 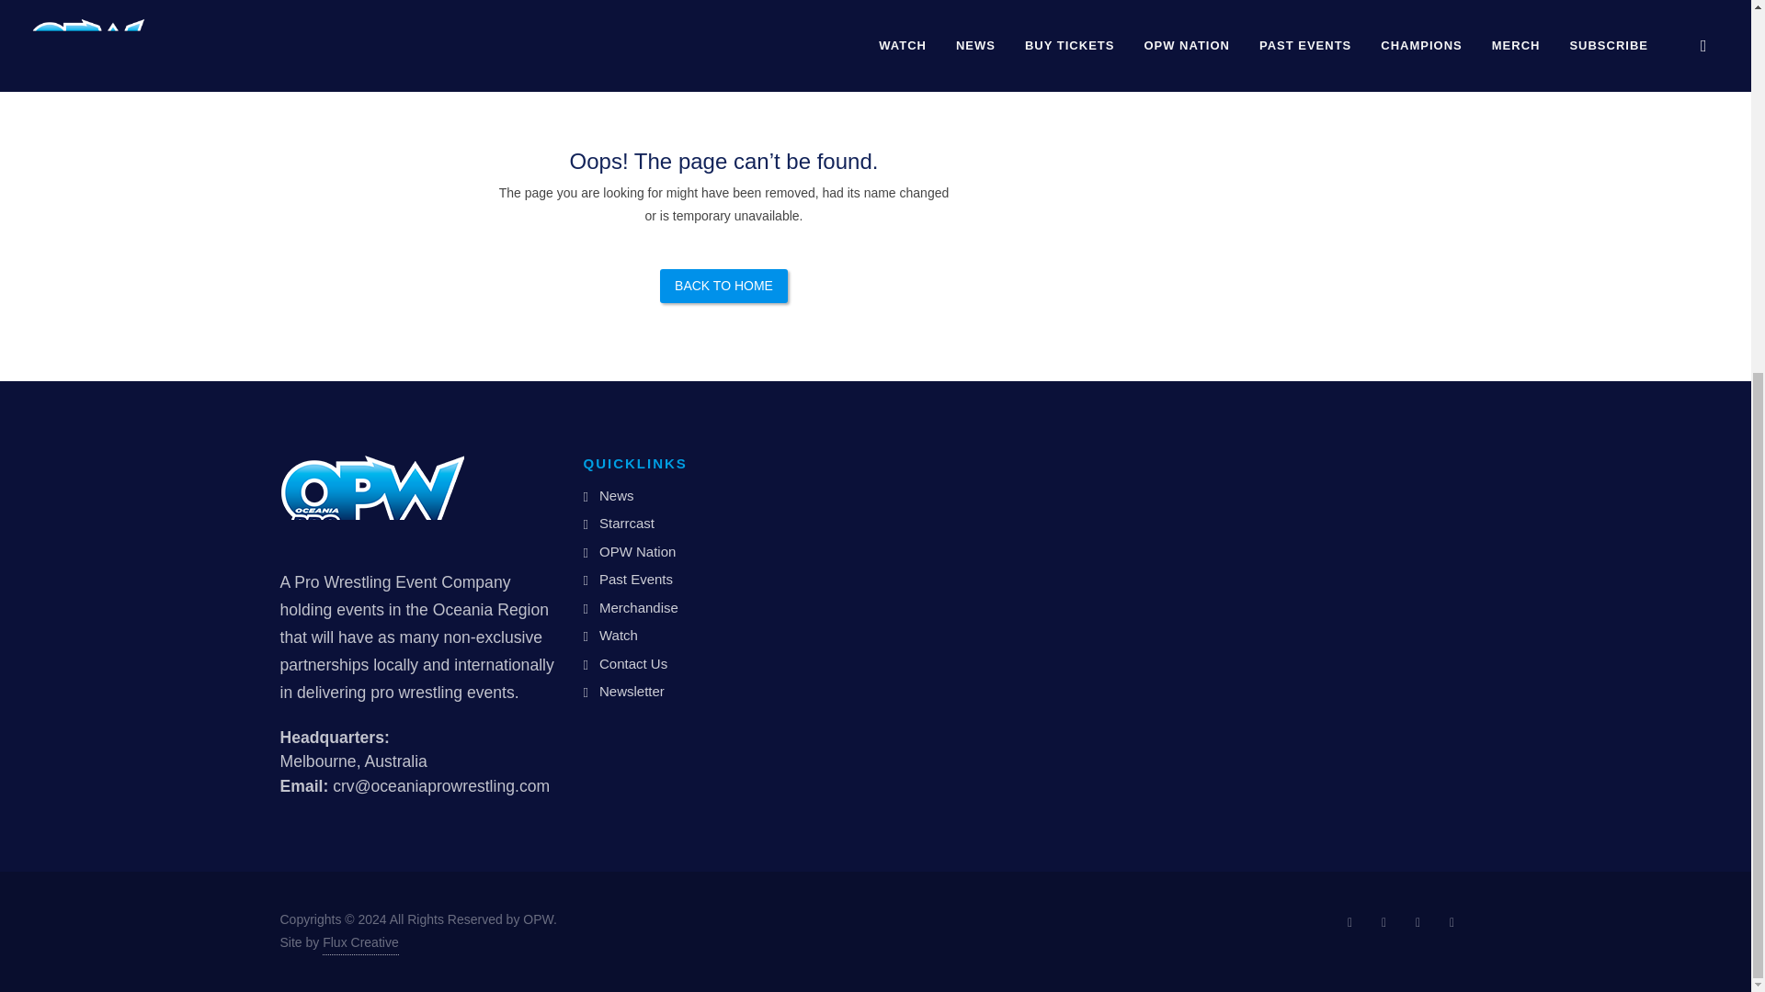 What do you see at coordinates (632, 579) in the screenshot?
I see `Past Events` at bounding box center [632, 579].